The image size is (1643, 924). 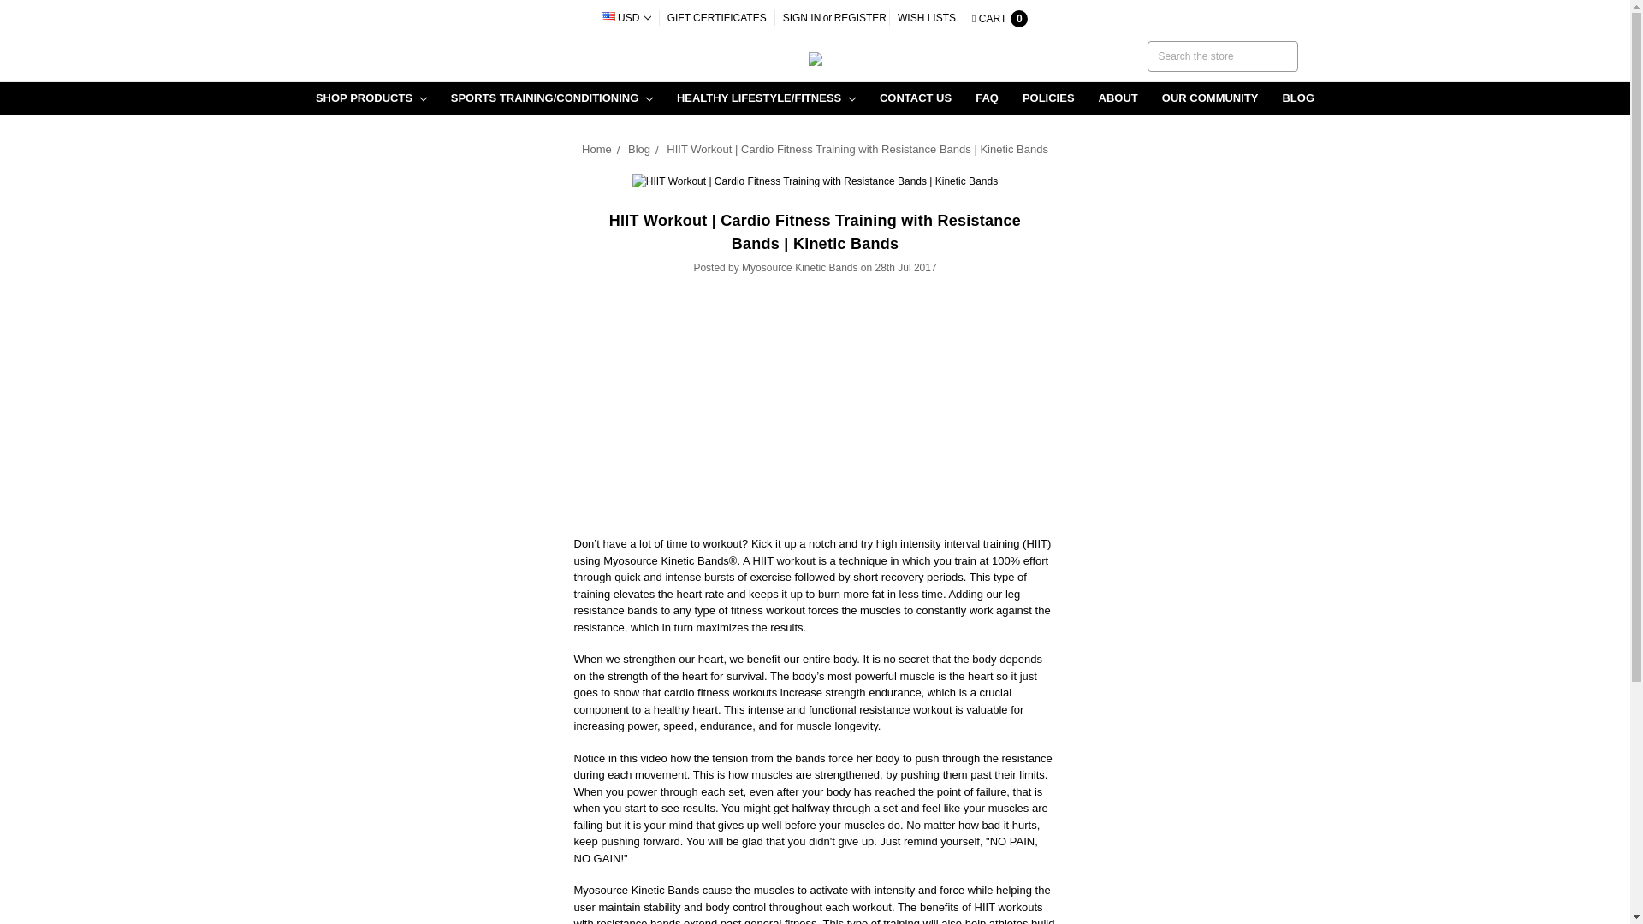 What do you see at coordinates (717, 17) in the screenshot?
I see `GIFT CERTIFICATES` at bounding box center [717, 17].